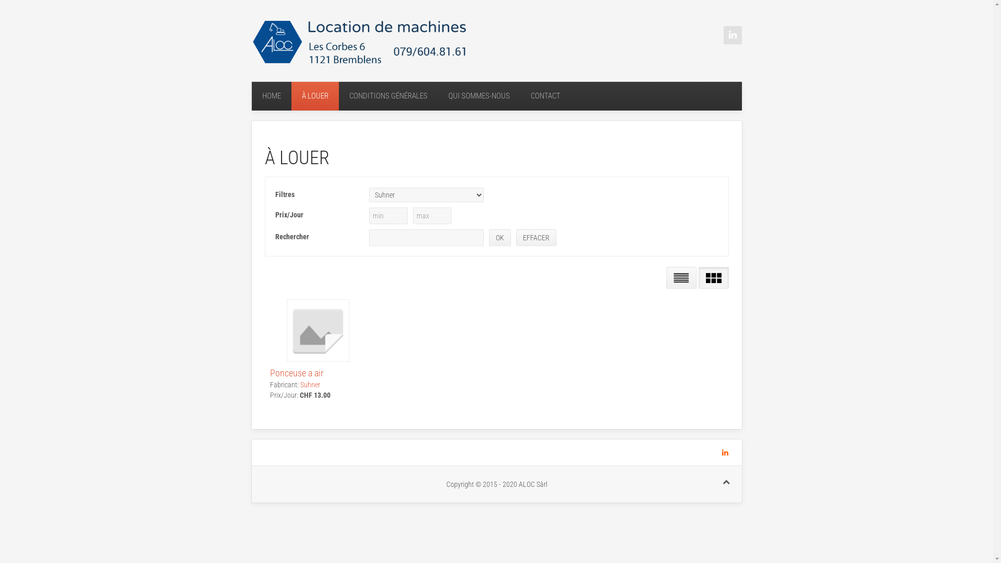  I want to click on Ponceuse a air, so click(297, 373).